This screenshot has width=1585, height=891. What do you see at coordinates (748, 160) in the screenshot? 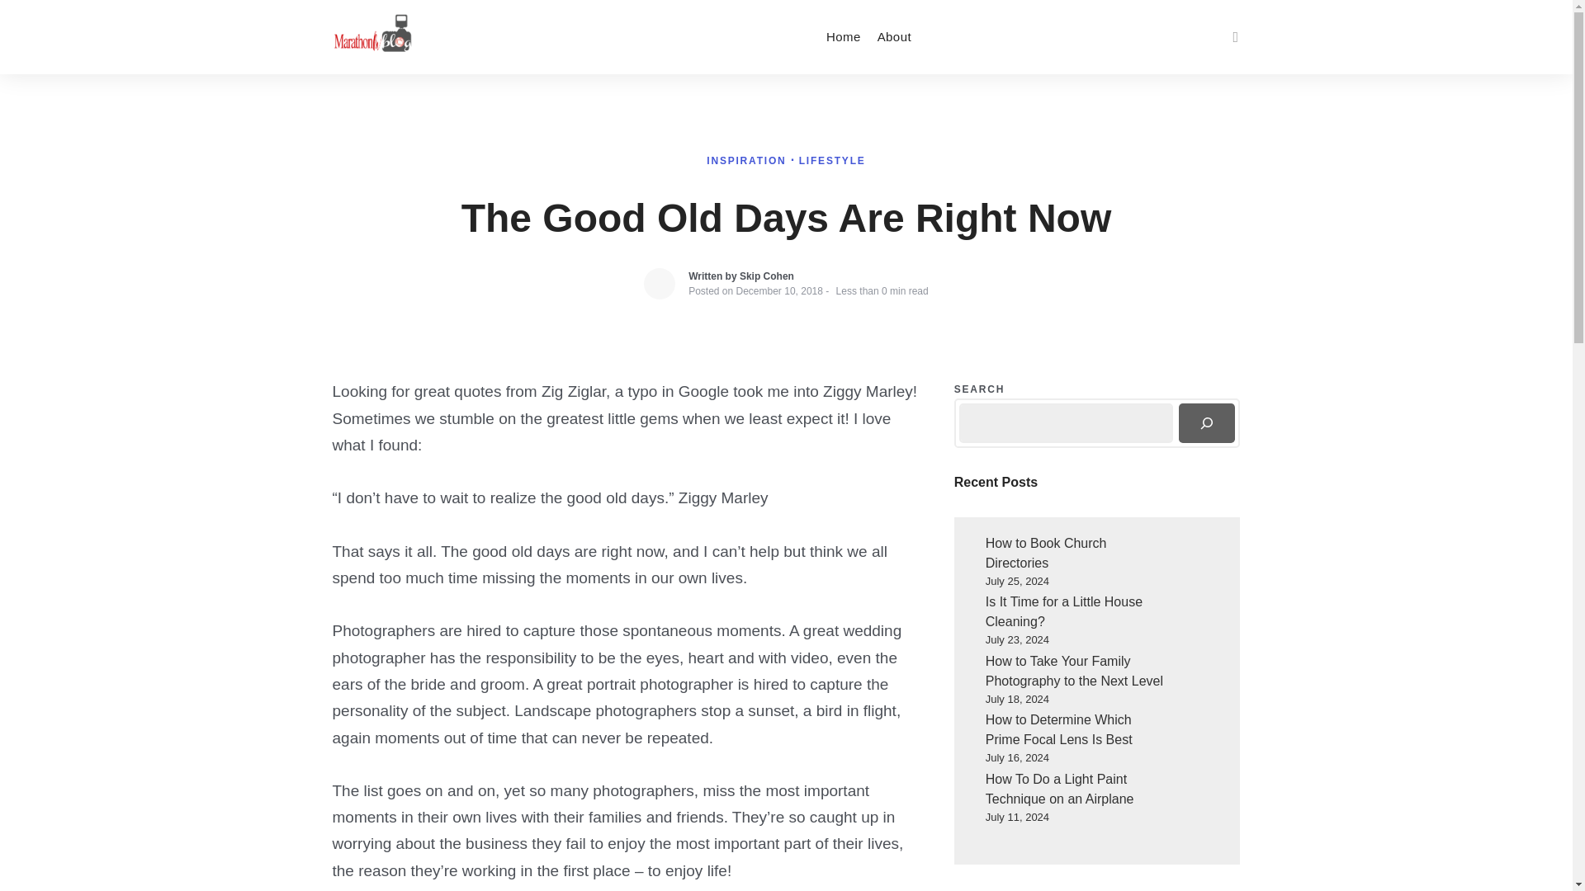
I see `INSPIRATION` at bounding box center [748, 160].